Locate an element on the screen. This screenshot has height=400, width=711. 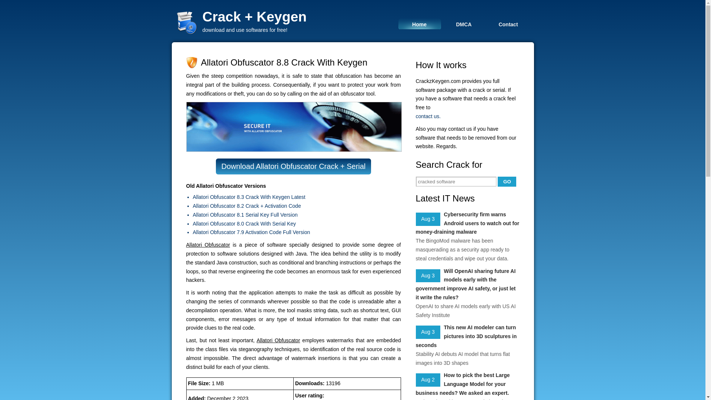
Allatori Obfuscator 7.9 Activation Code Full Version is located at coordinates (297, 233).